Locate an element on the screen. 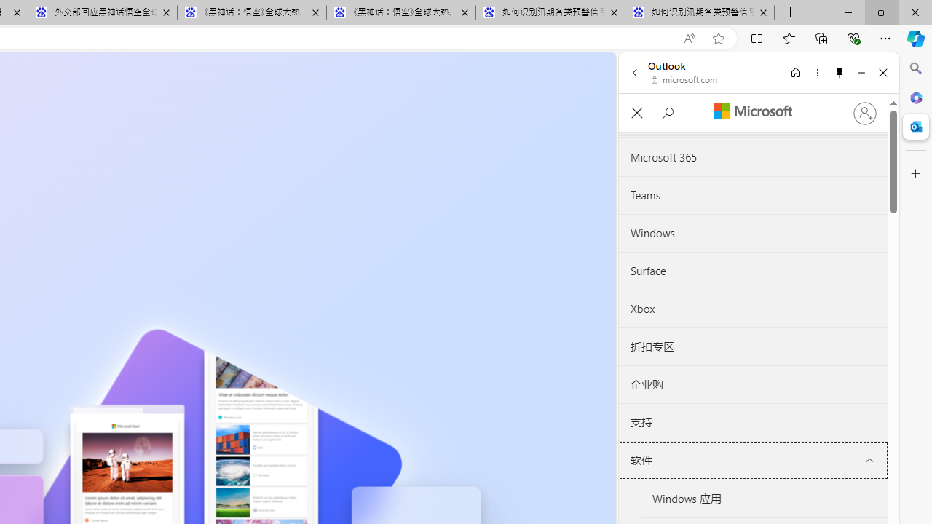  Teams is located at coordinates (753, 195).